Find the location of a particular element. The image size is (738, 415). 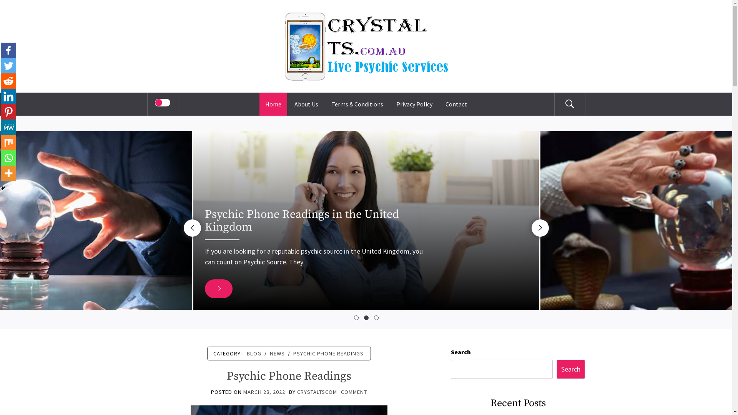

Terms & Conditions is located at coordinates (357, 104).